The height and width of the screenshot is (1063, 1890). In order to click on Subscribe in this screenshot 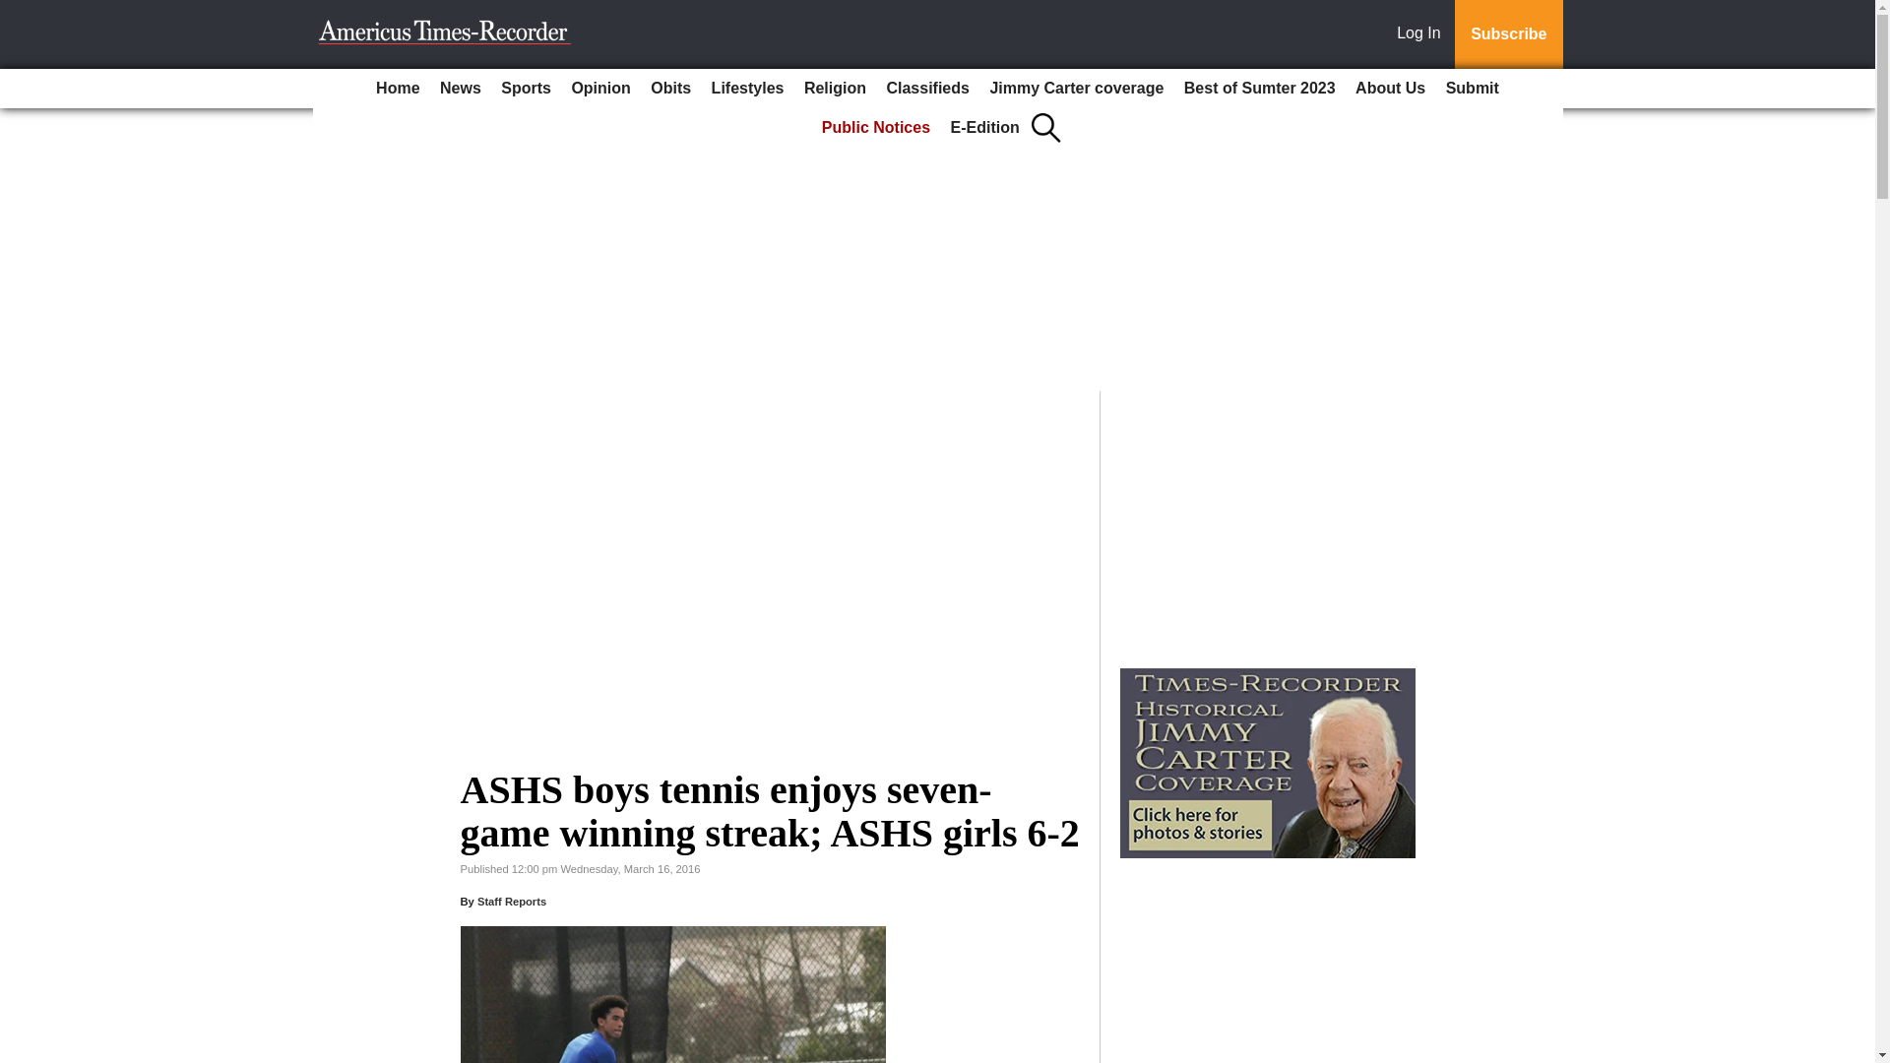, I will do `click(1508, 34)`.